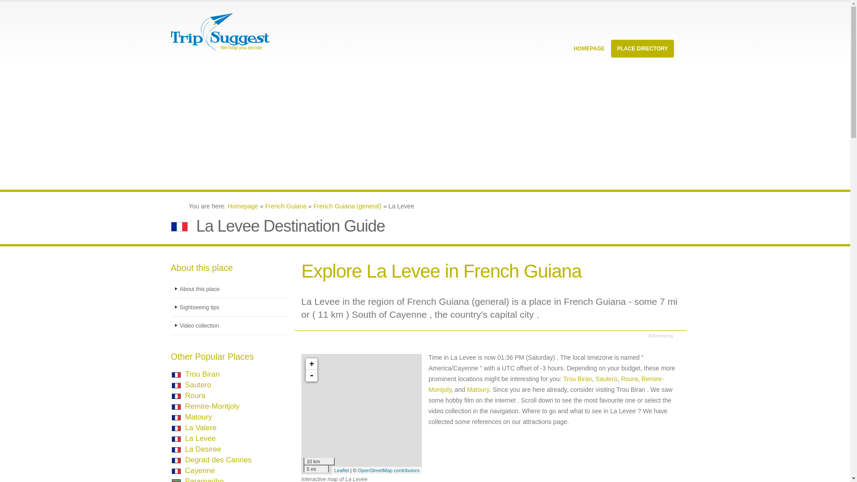 This screenshot has height=482, width=857. Describe the element at coordinates (243, 206) in the screenshot. I see `Homepage` at that location.